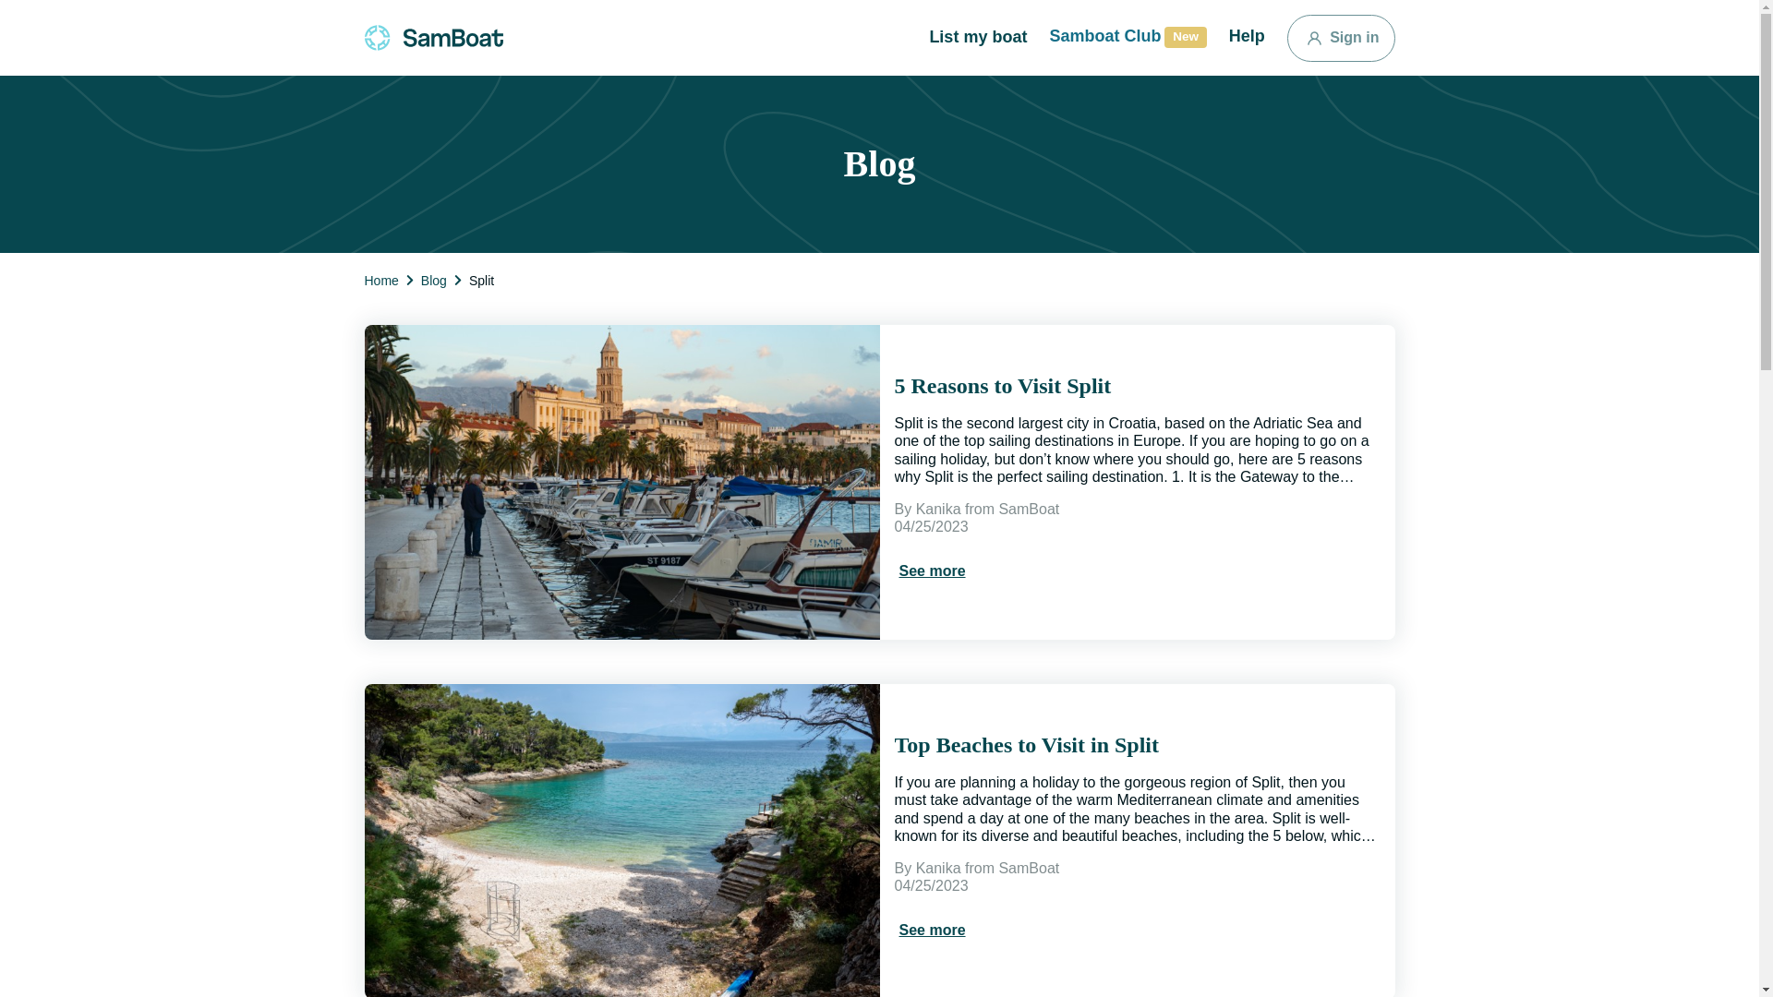  I want to click on See more, so click(988, 868).